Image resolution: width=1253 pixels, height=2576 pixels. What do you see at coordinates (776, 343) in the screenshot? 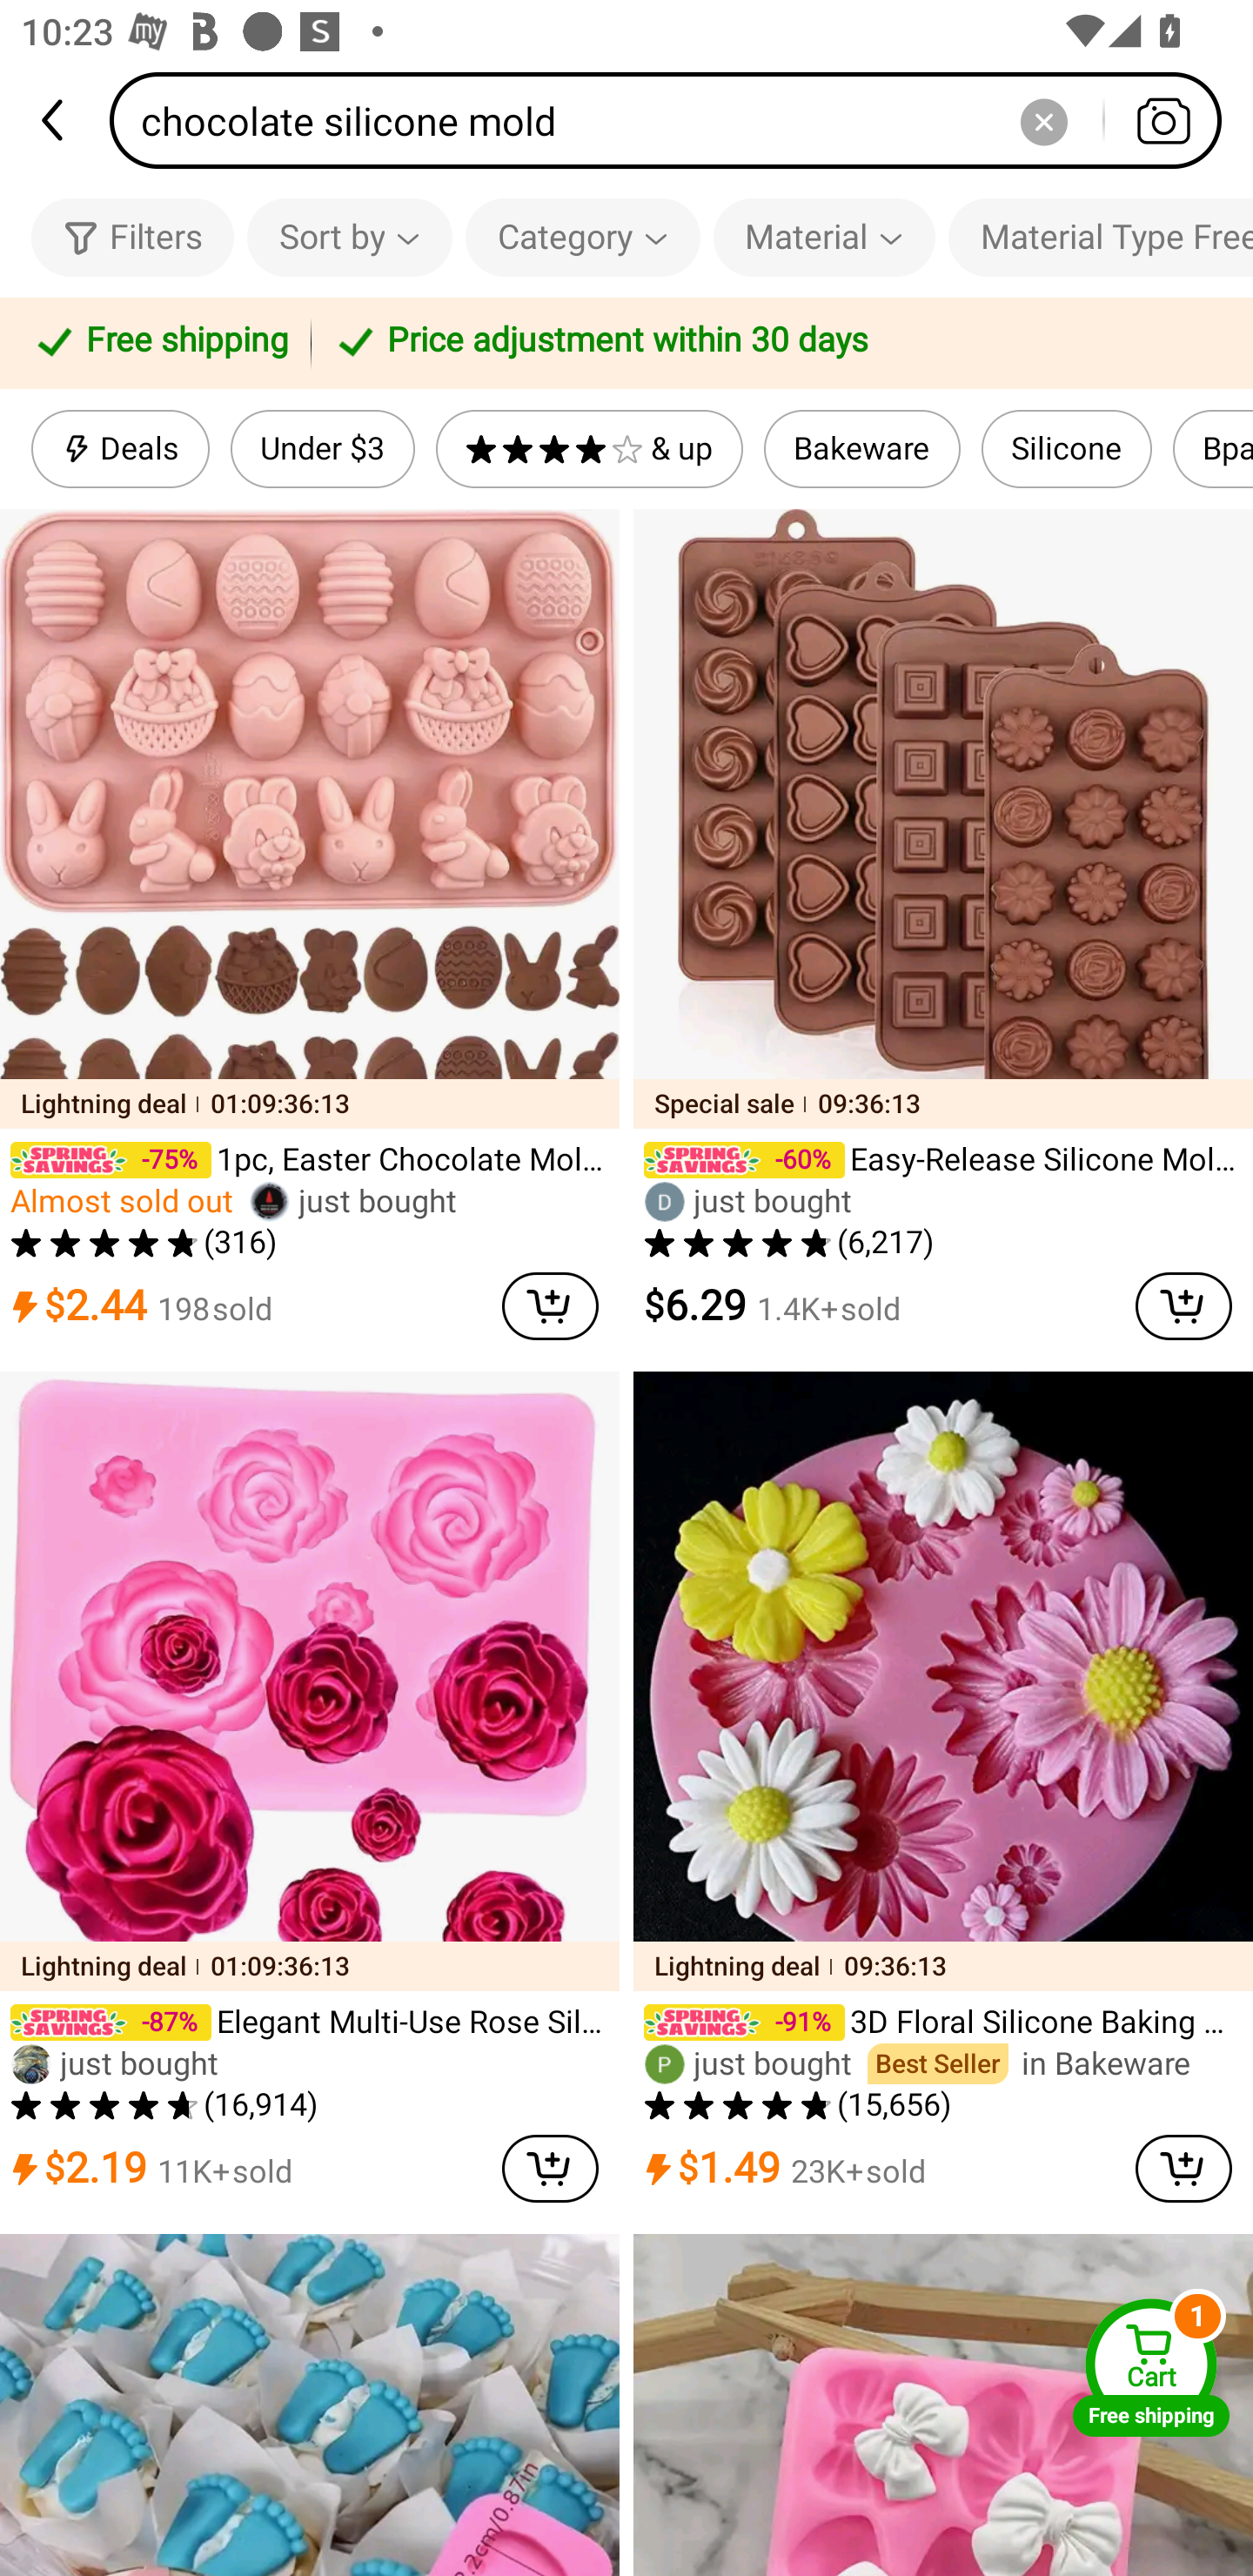
I see `Price adjustment within 30 days` at bounding box center [776, 343].